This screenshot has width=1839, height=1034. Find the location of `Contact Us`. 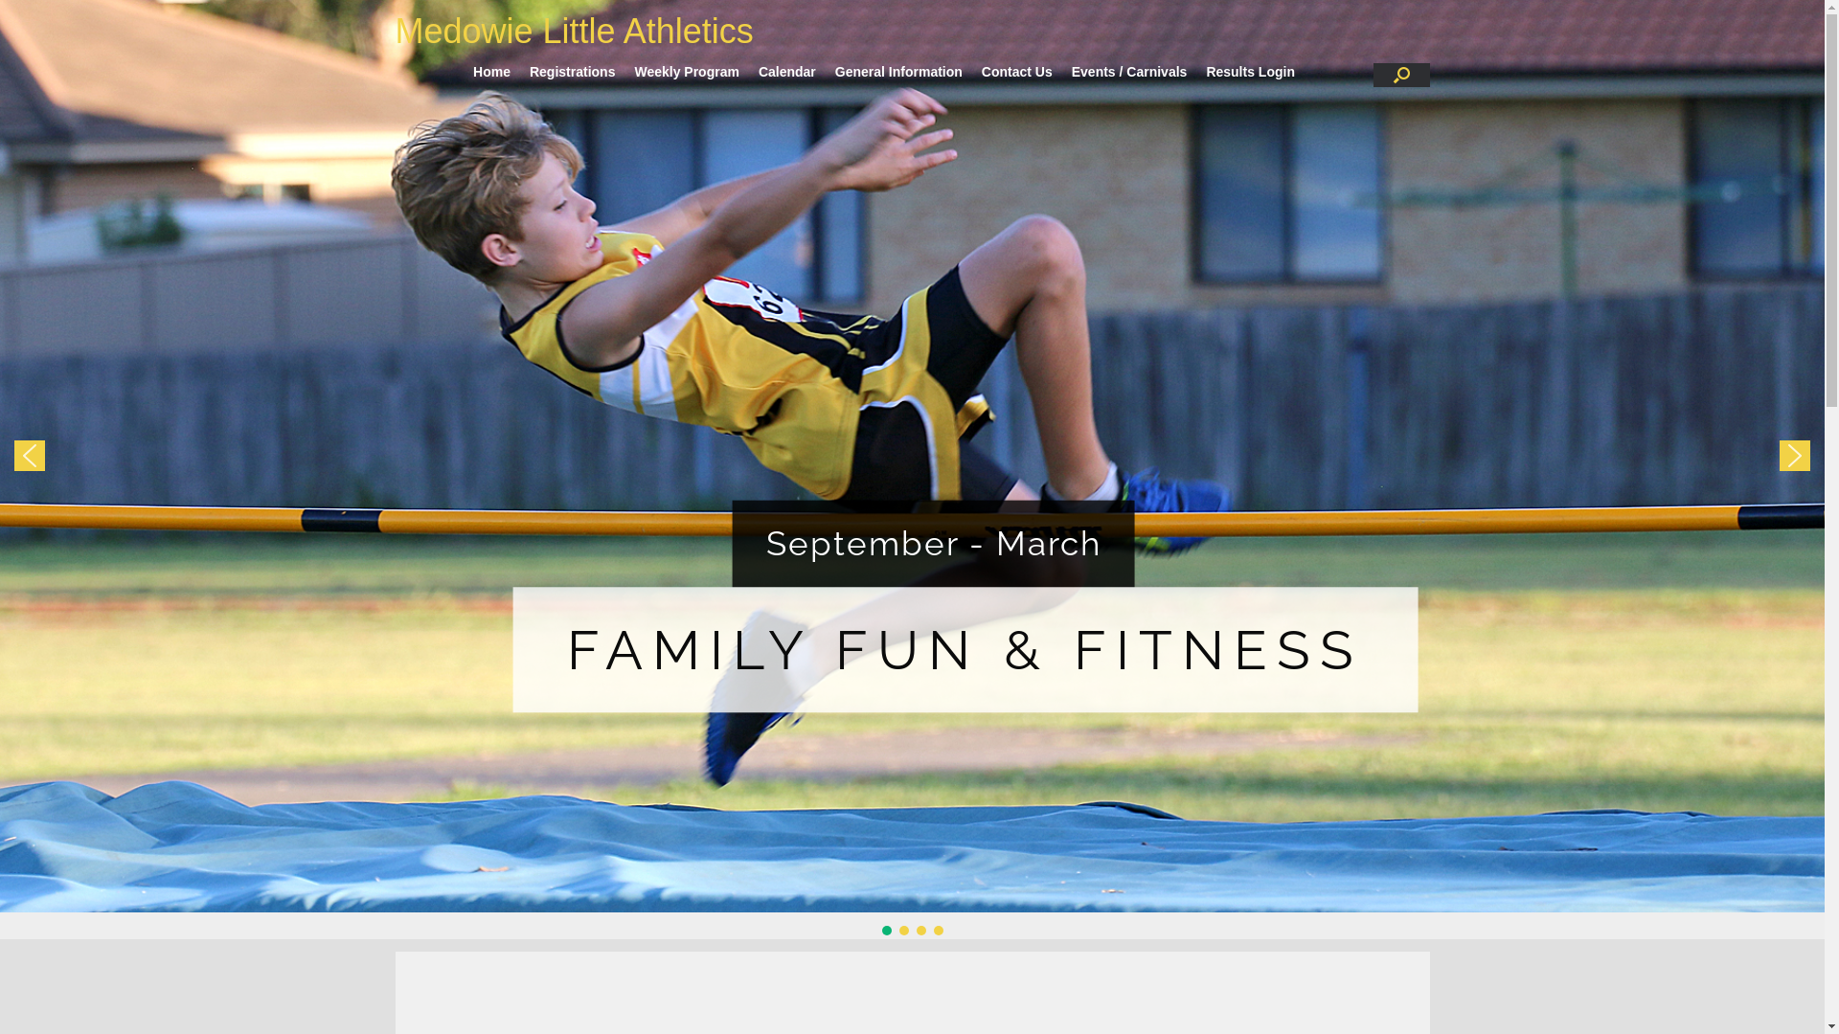

Contact Us is located at coordinates (1017, 72).